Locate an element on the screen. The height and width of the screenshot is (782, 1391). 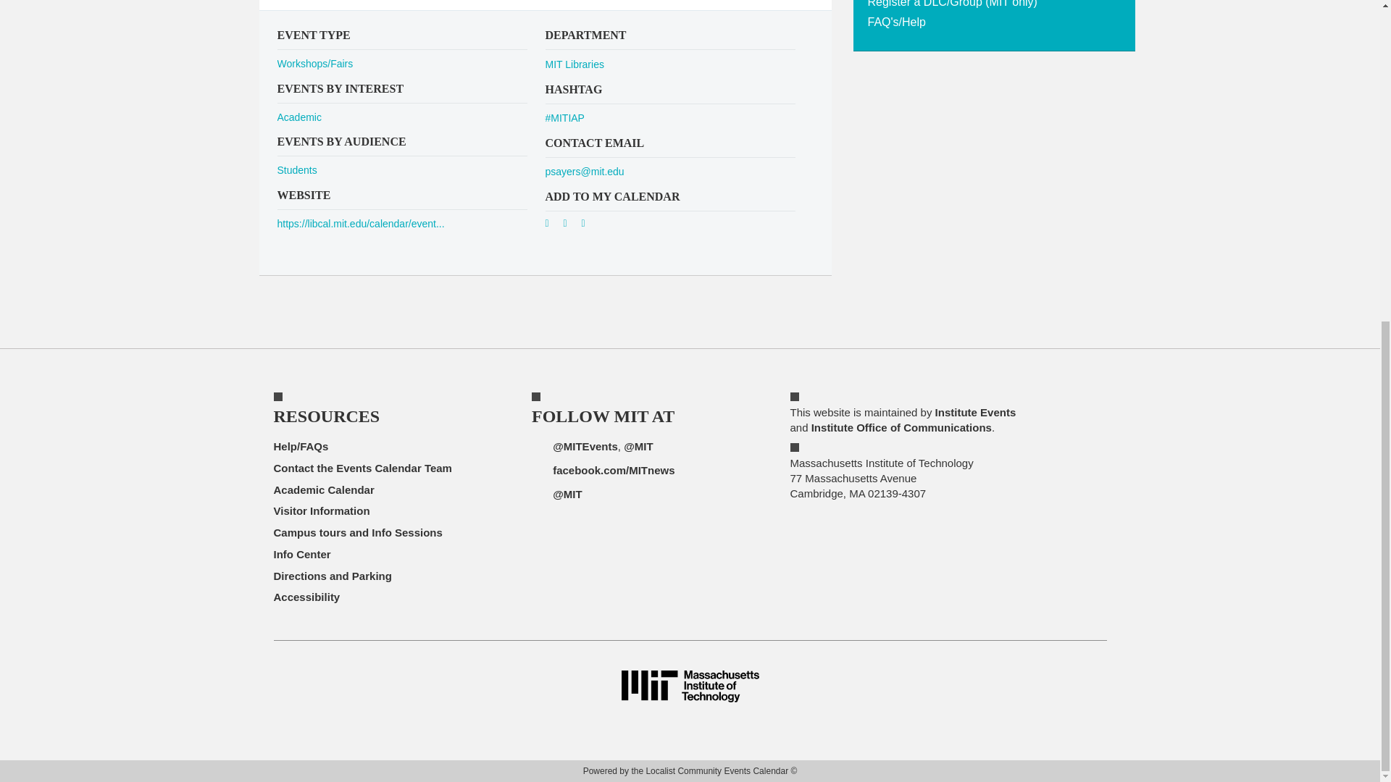
Students is located at coordinates (297, 169).